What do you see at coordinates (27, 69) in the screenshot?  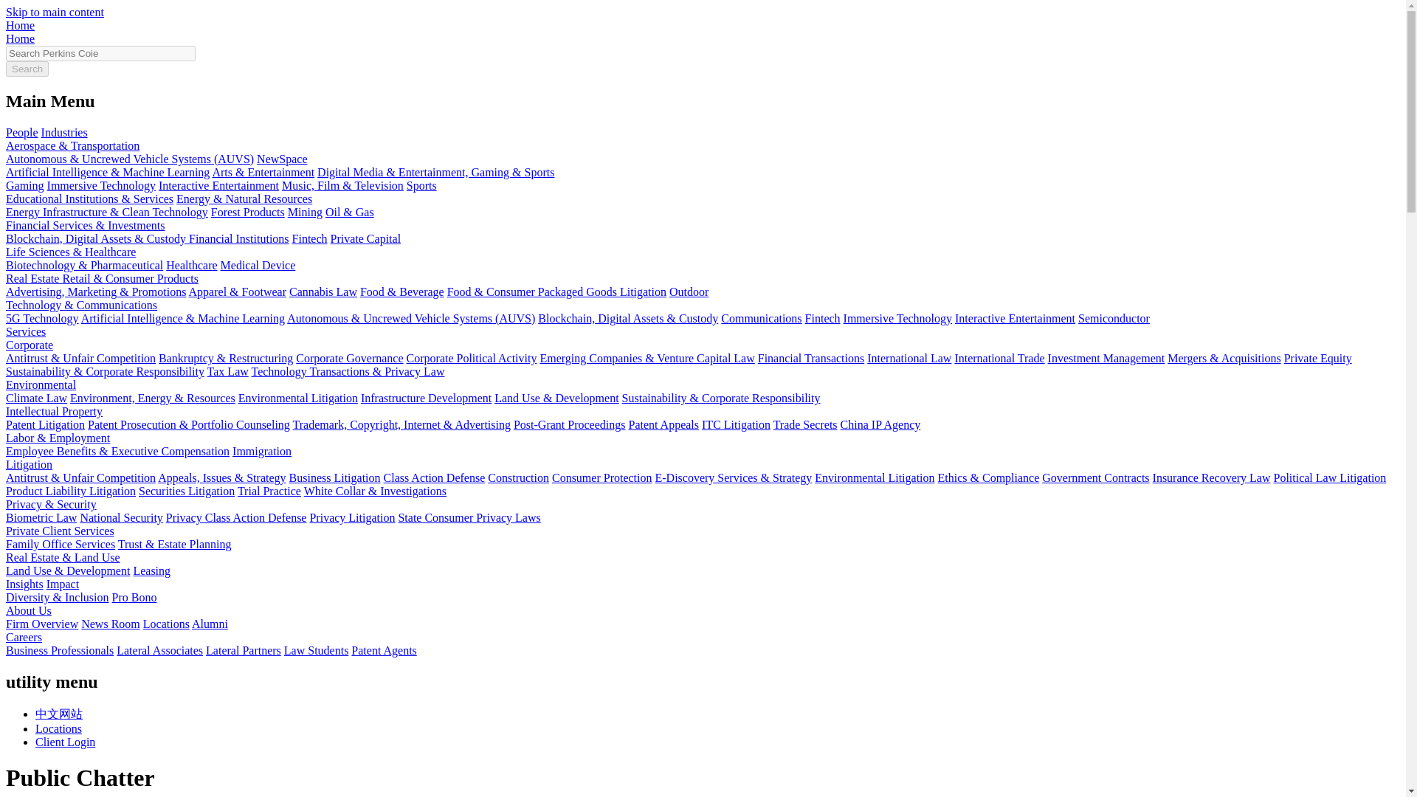 I see `Search` at bounding box center [27, 69].